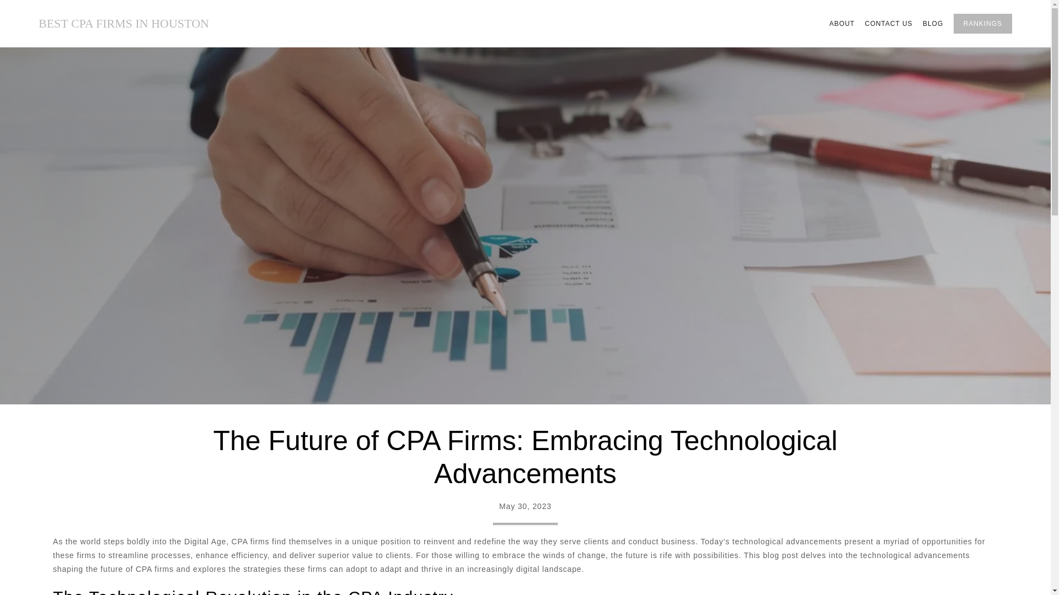  What do you see at coordinates (124, 24) in the screenshot?
I see `BEST CPA FIRMS IN HOUSTON` at bounding box center [124, 24].